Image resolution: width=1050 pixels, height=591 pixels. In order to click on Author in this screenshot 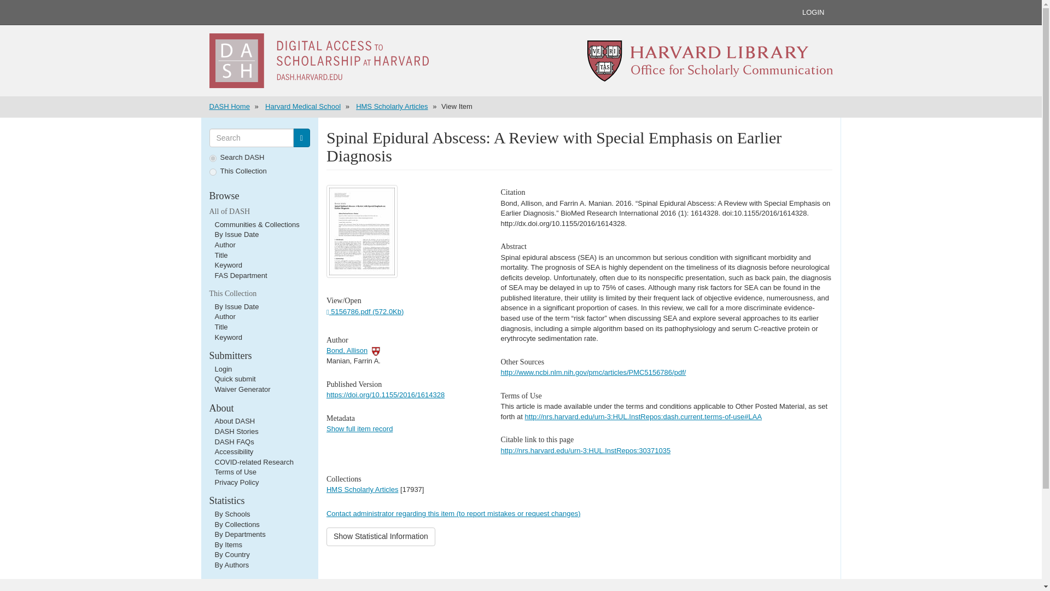, I will do `click(224, 244)`.